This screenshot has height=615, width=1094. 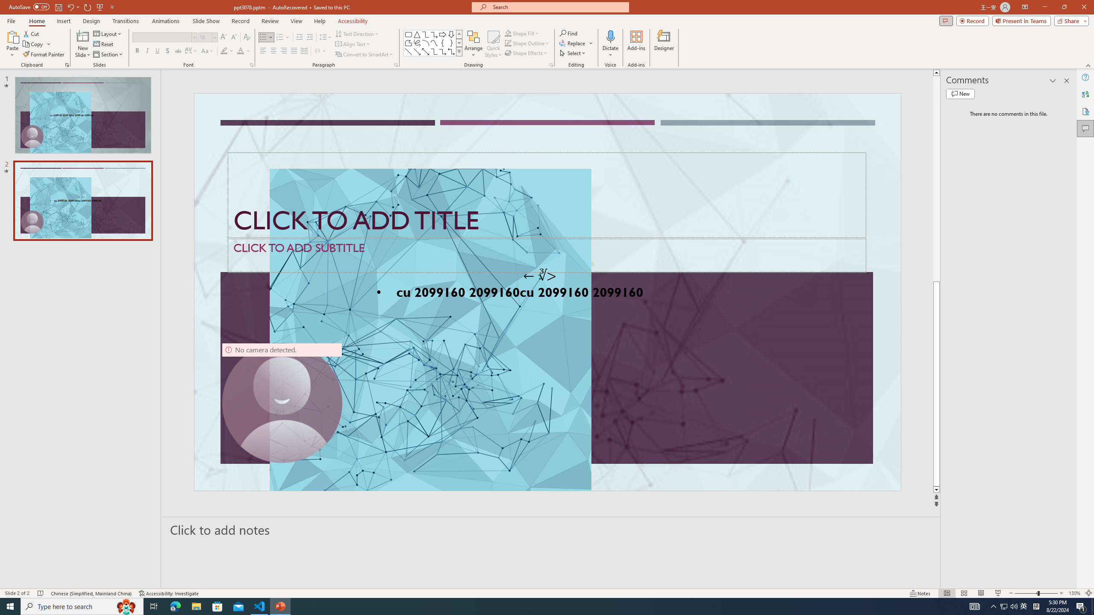 What do you see at coordinates (34, 44) in the screenshot?
I see `Copy` at bounding box center [34, 44].